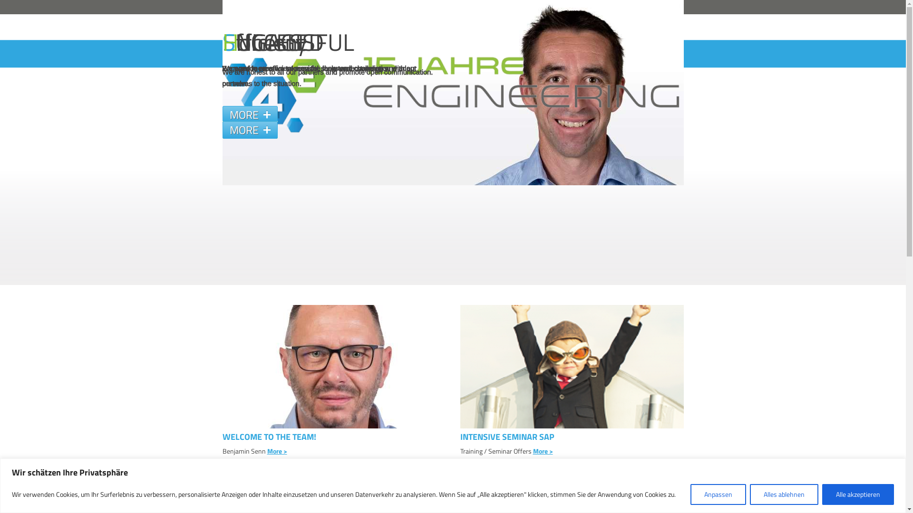 Image resolution: width=913 pixels, height=513 pixels. What do you see at coordinates (578, 7) in the screenshot?
I see `DE` at bounding box center [578, 7].